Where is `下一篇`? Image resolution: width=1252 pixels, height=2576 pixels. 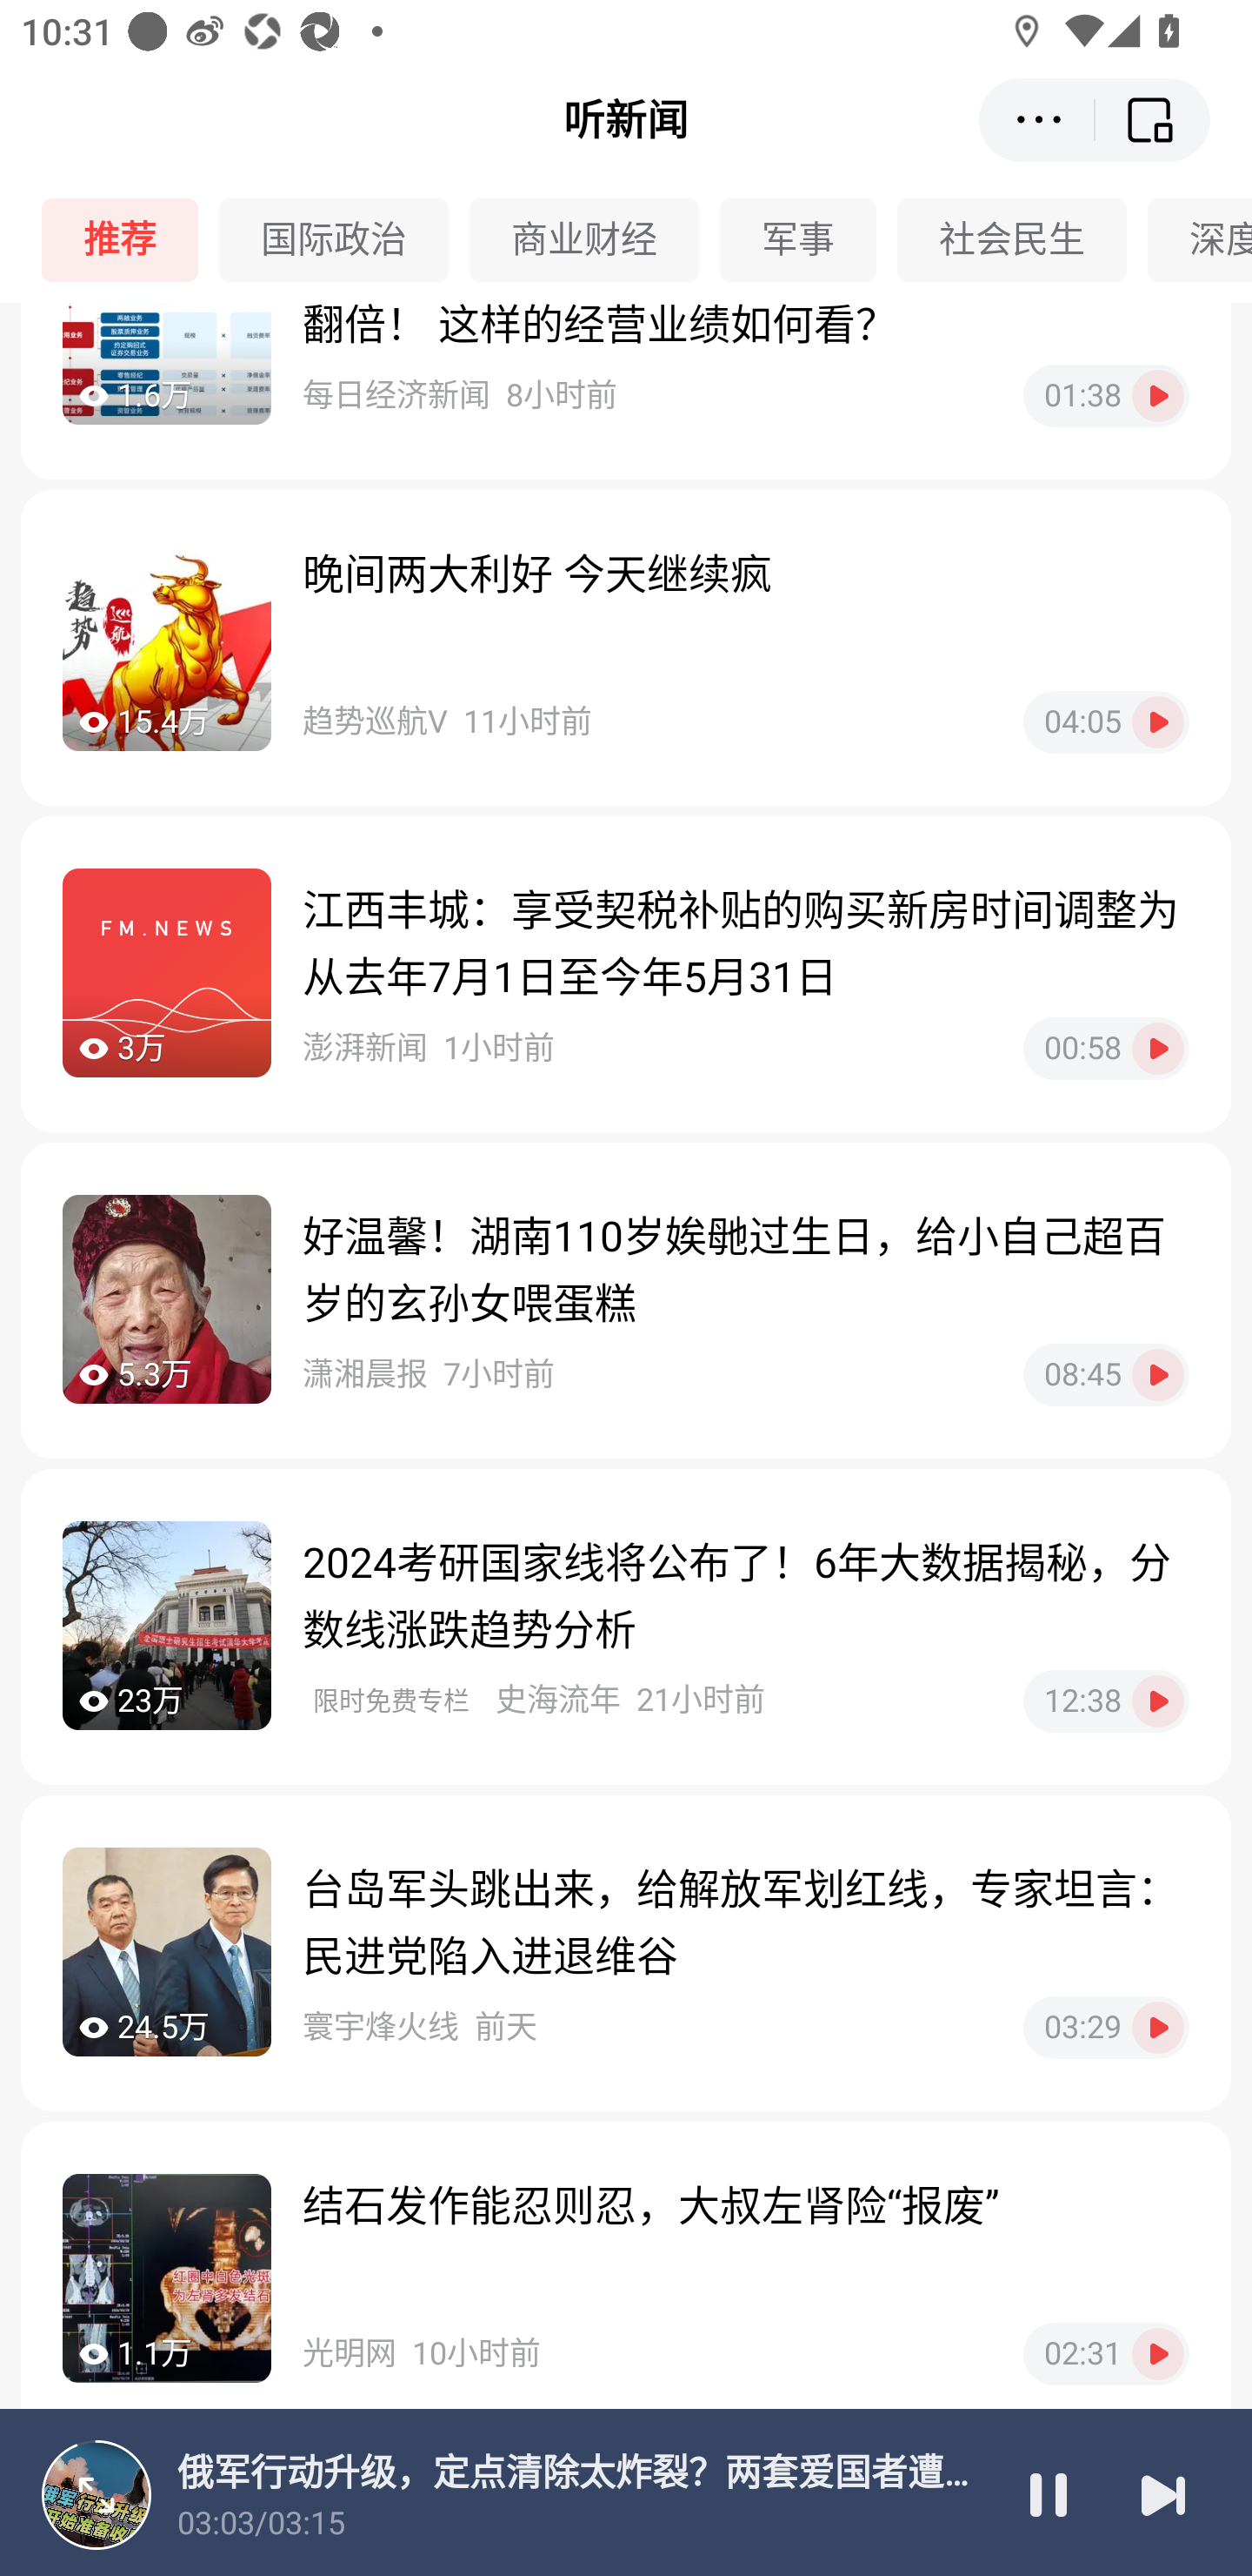
下一篇 is located at coordinates (1163, 2494).